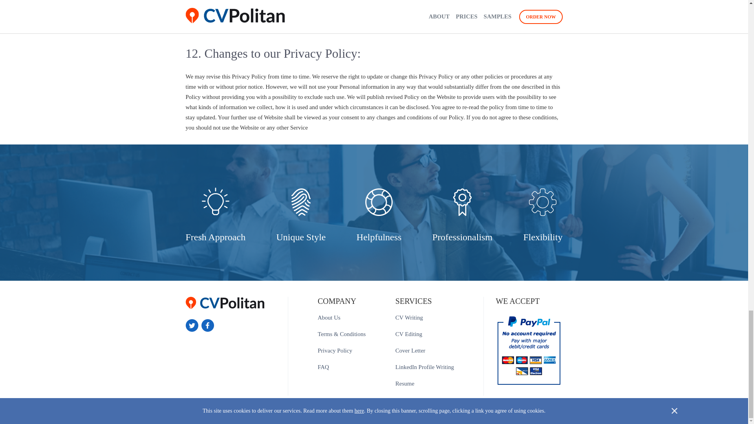  What do you see at coordinates (404, 383) in the screenshot?
I see `Resume` at bounding box center [404, 383].